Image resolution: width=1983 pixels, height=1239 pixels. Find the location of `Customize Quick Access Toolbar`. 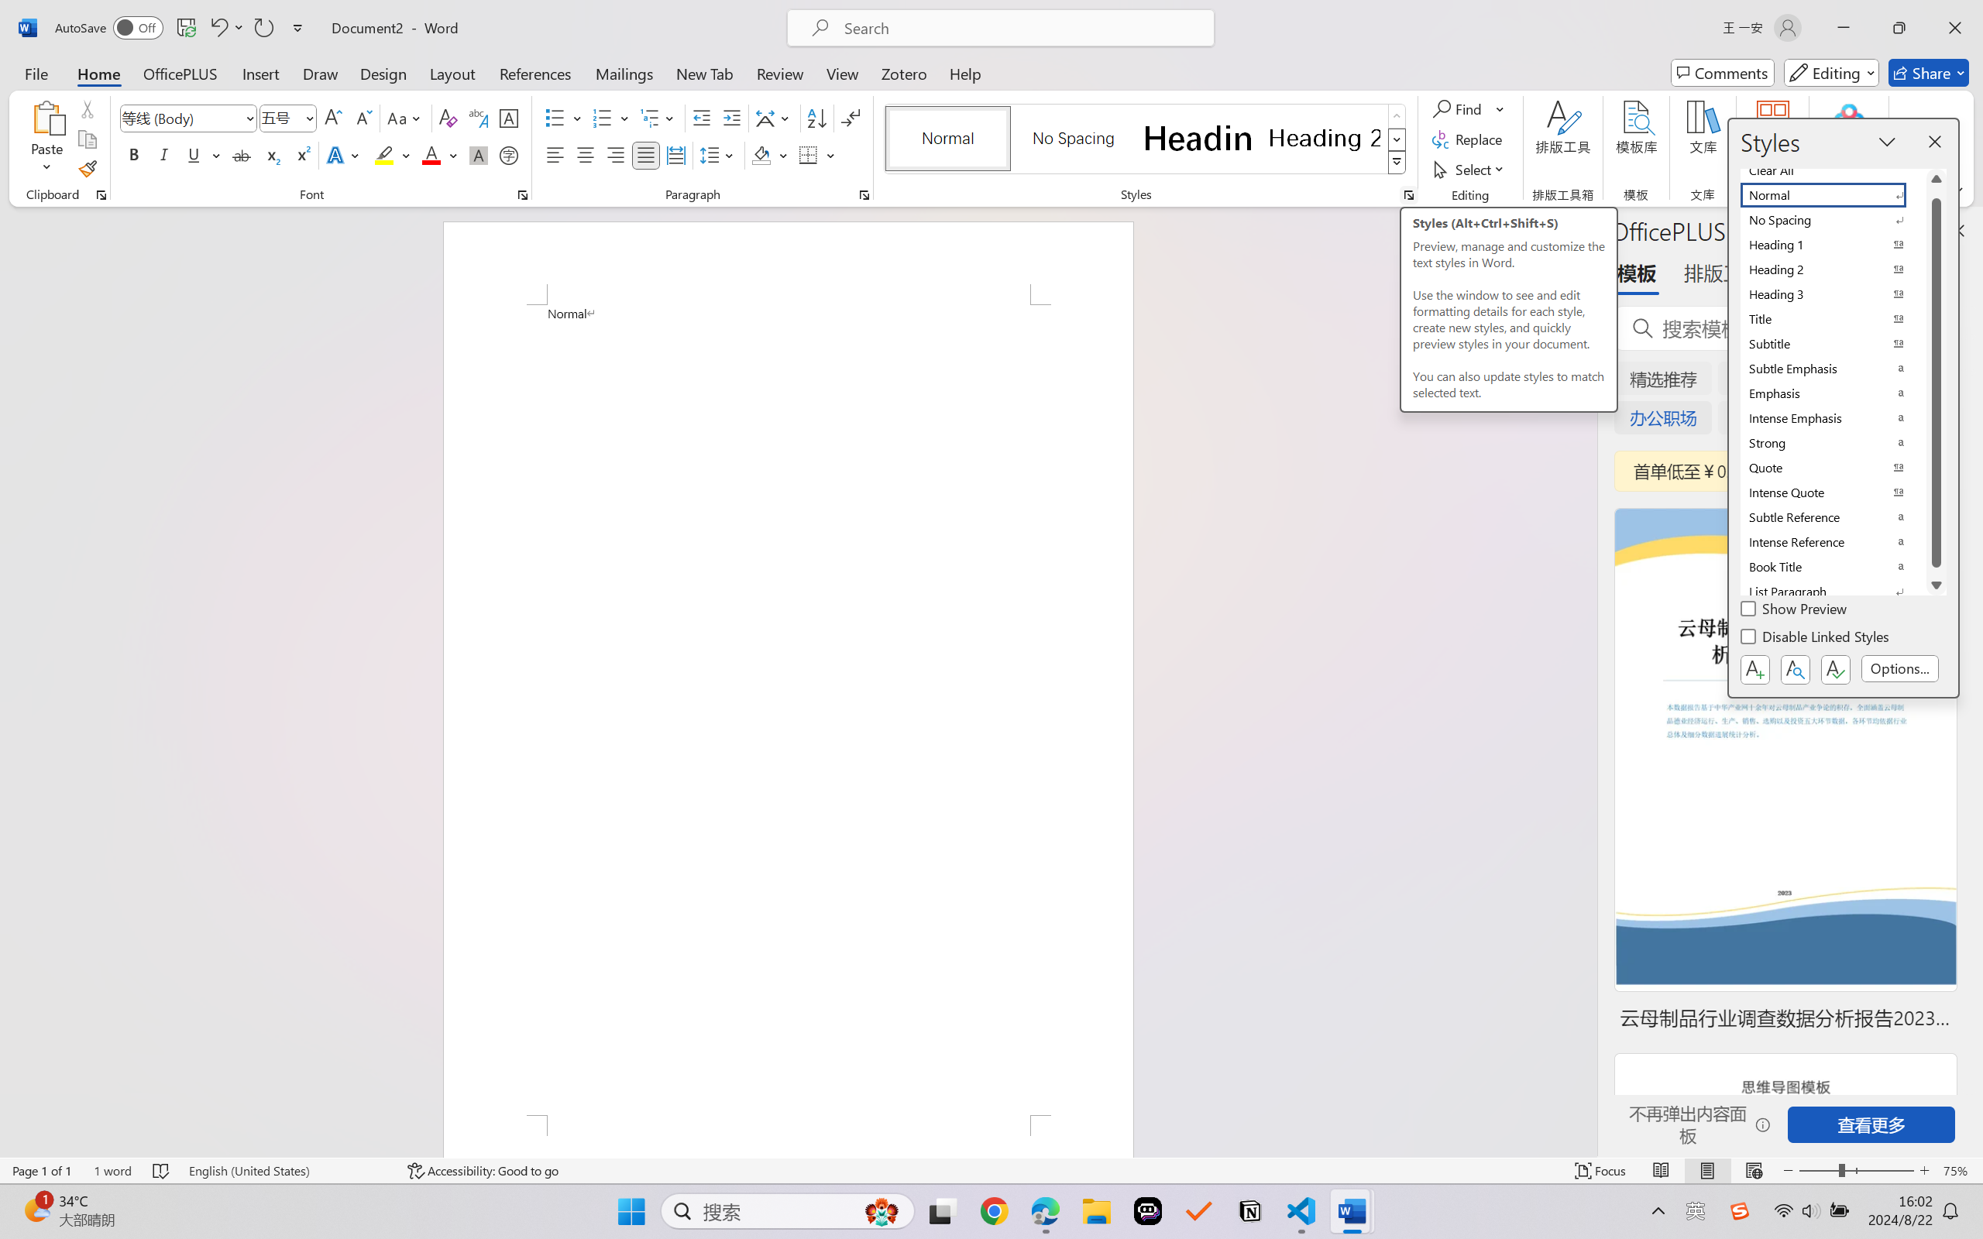

Customize Quick Access Toolbar is located at coordinates (298, 28).